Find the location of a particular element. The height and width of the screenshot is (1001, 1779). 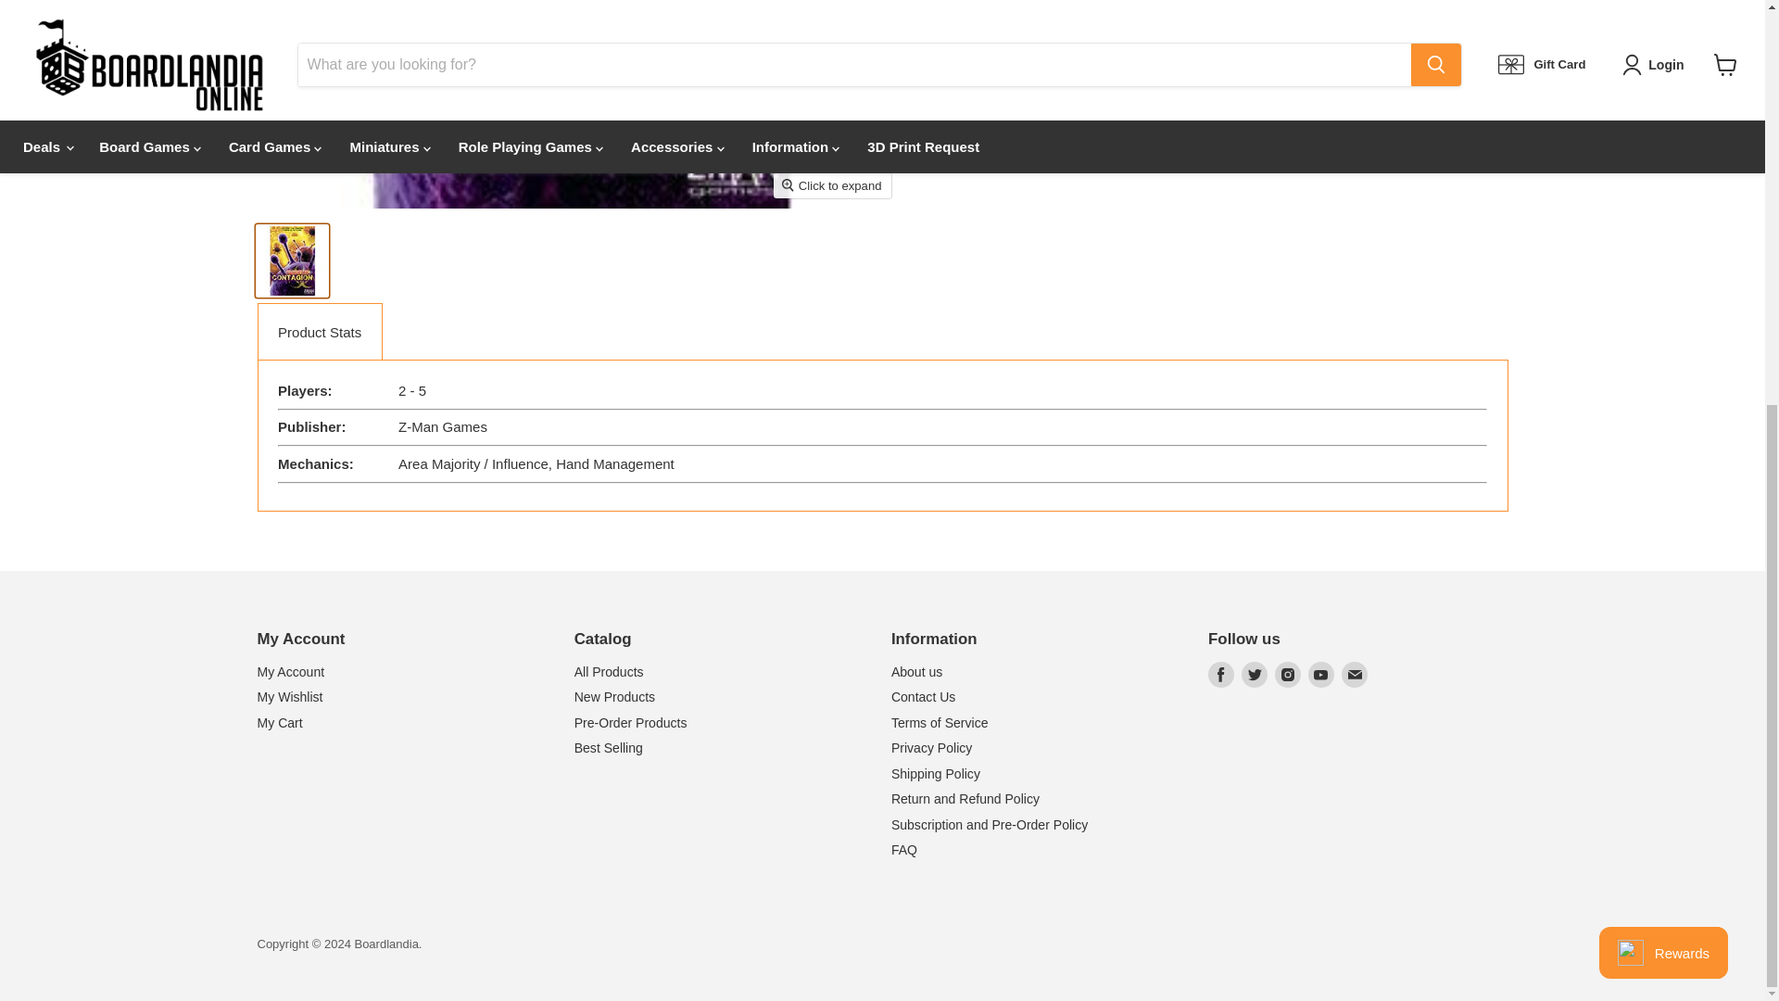

Email is located at coordinates (1355, 674).